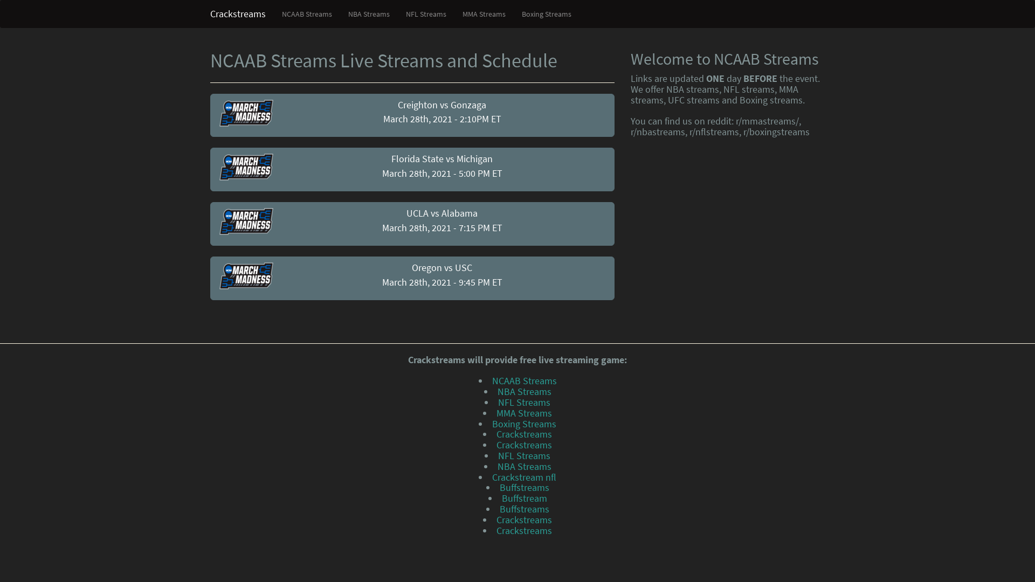 The width and height of the screenshot is (1035, 582). What do you see at coordinates (524, 391) in the screenshot?
I see `NBA Streams` at bounding box center [524, 391].